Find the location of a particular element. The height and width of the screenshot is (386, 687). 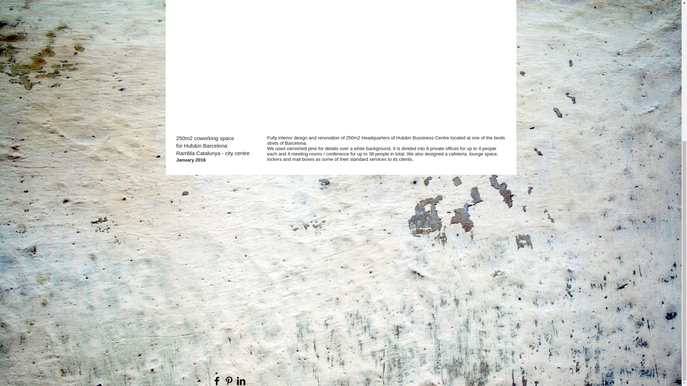

Pin to Pinterest is located at coordinates (188, 120).